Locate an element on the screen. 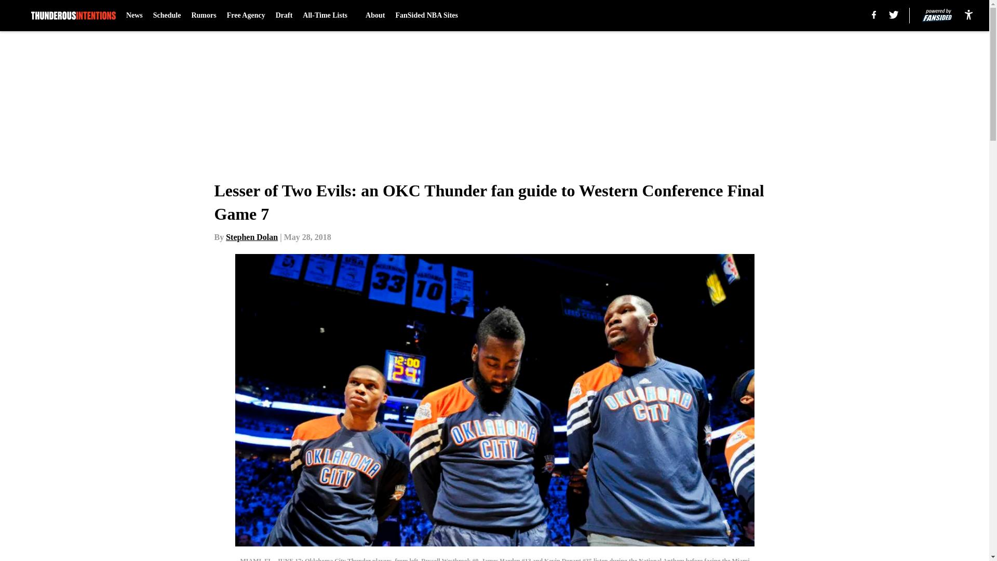 The height and width of the screenshot is (561, 997). FanSided NBA Sites is located at coordinates (426, 16).